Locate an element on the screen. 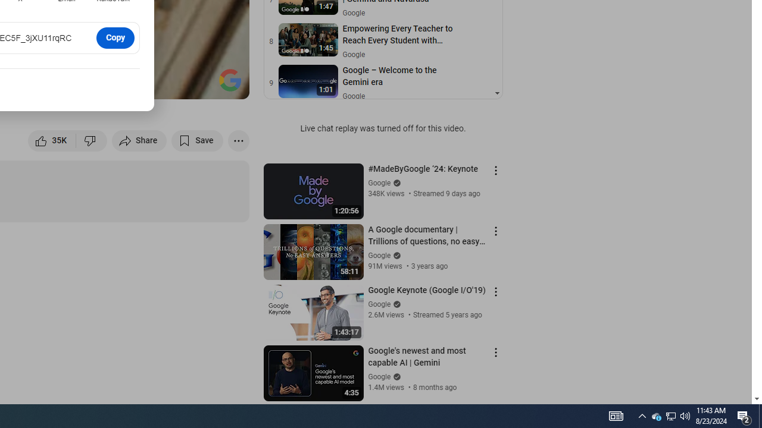 Image resolution: width=762 pixels, height=428 pixels. Miniplayer (i) is located at coordinates (170, 84).